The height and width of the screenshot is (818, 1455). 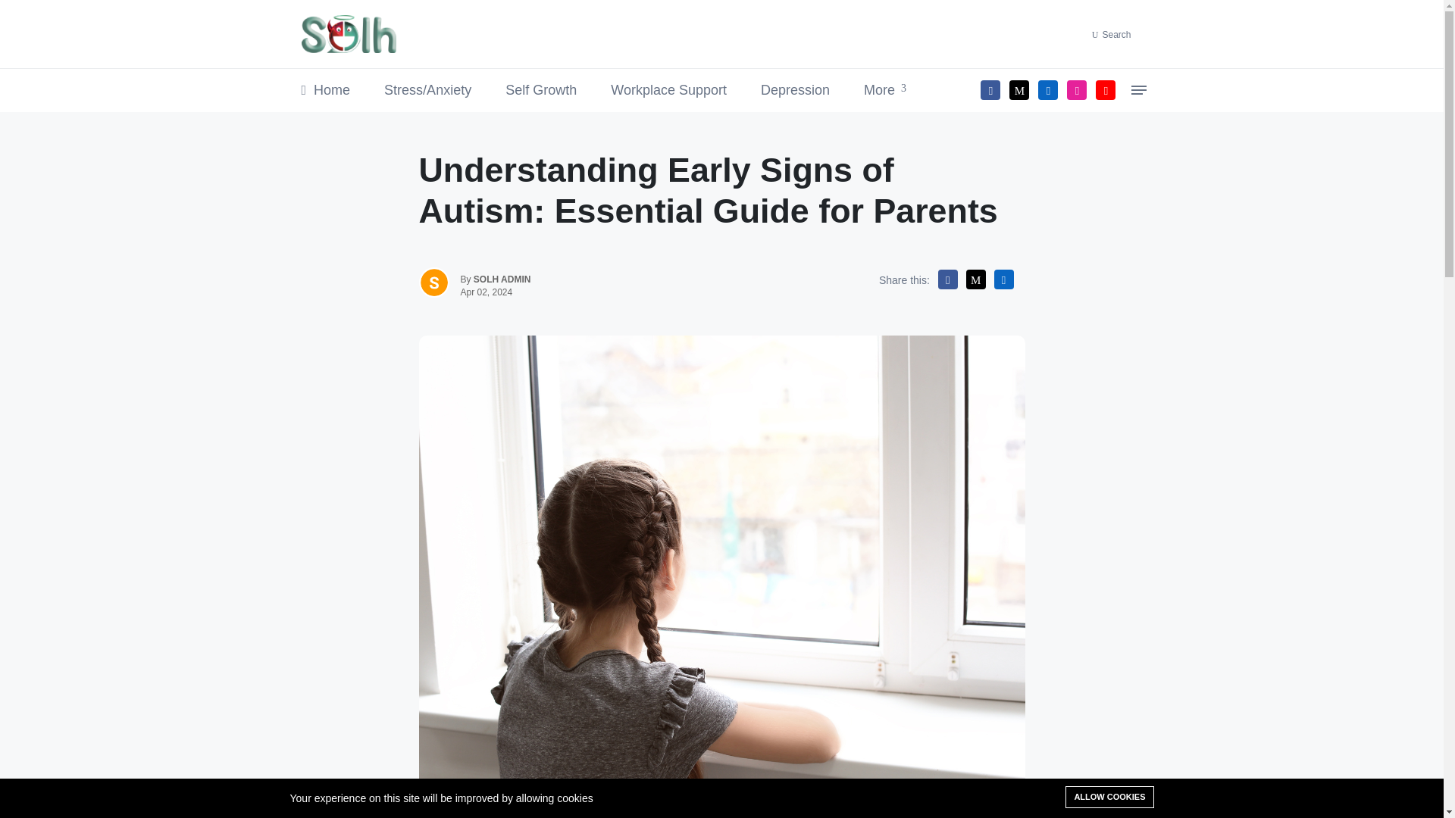 I want to click on Youtube, so click(x=1105, y=89).